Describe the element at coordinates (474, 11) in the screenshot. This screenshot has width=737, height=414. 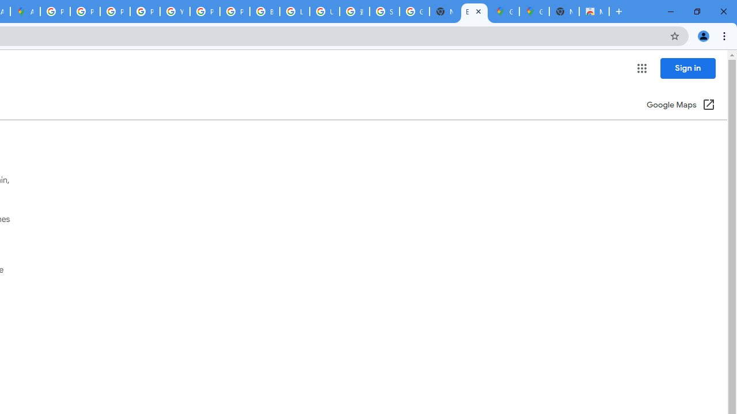
I see `Explore new street-level details - Google Maps Help` at that location.